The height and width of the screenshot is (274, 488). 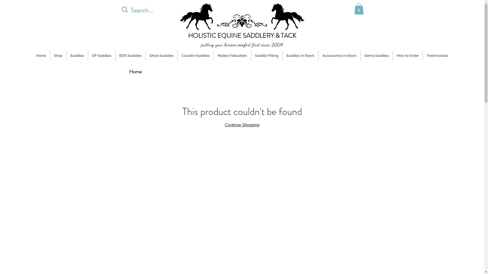 I want to click on Home, so click(x=41, y=56).